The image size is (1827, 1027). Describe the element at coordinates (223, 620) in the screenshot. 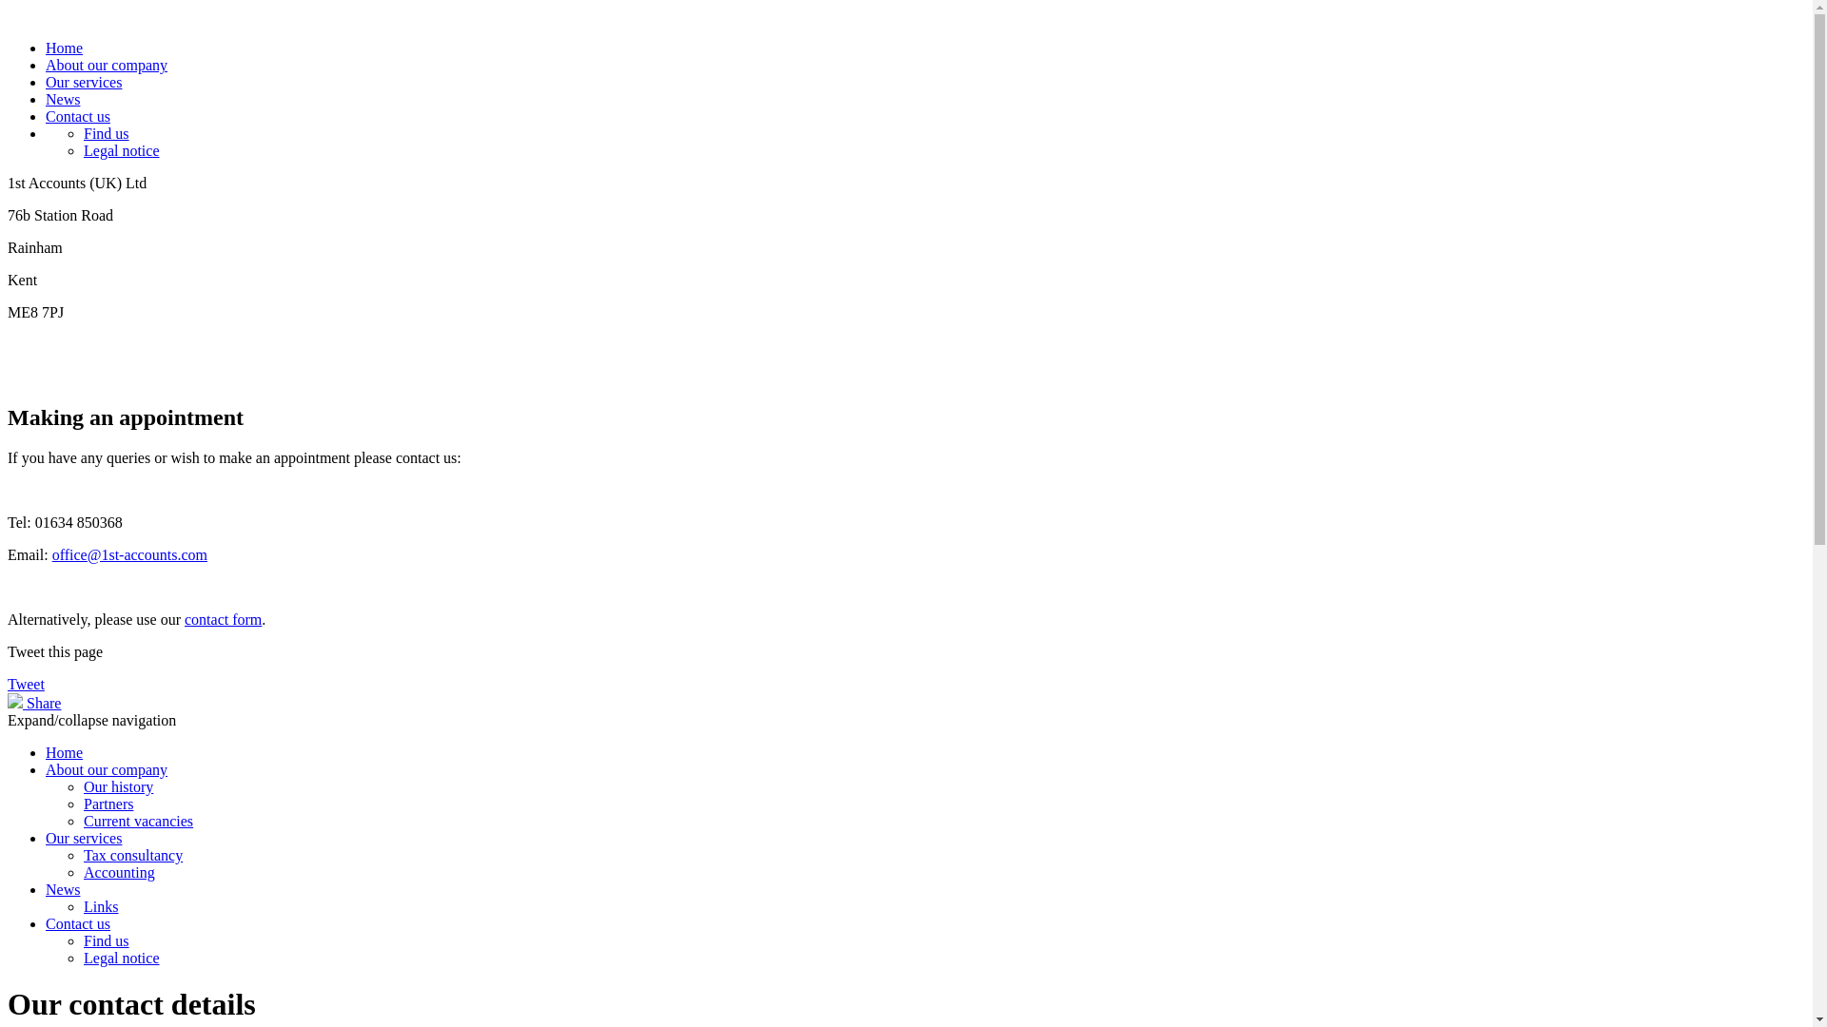

I see `contact form` at that location.